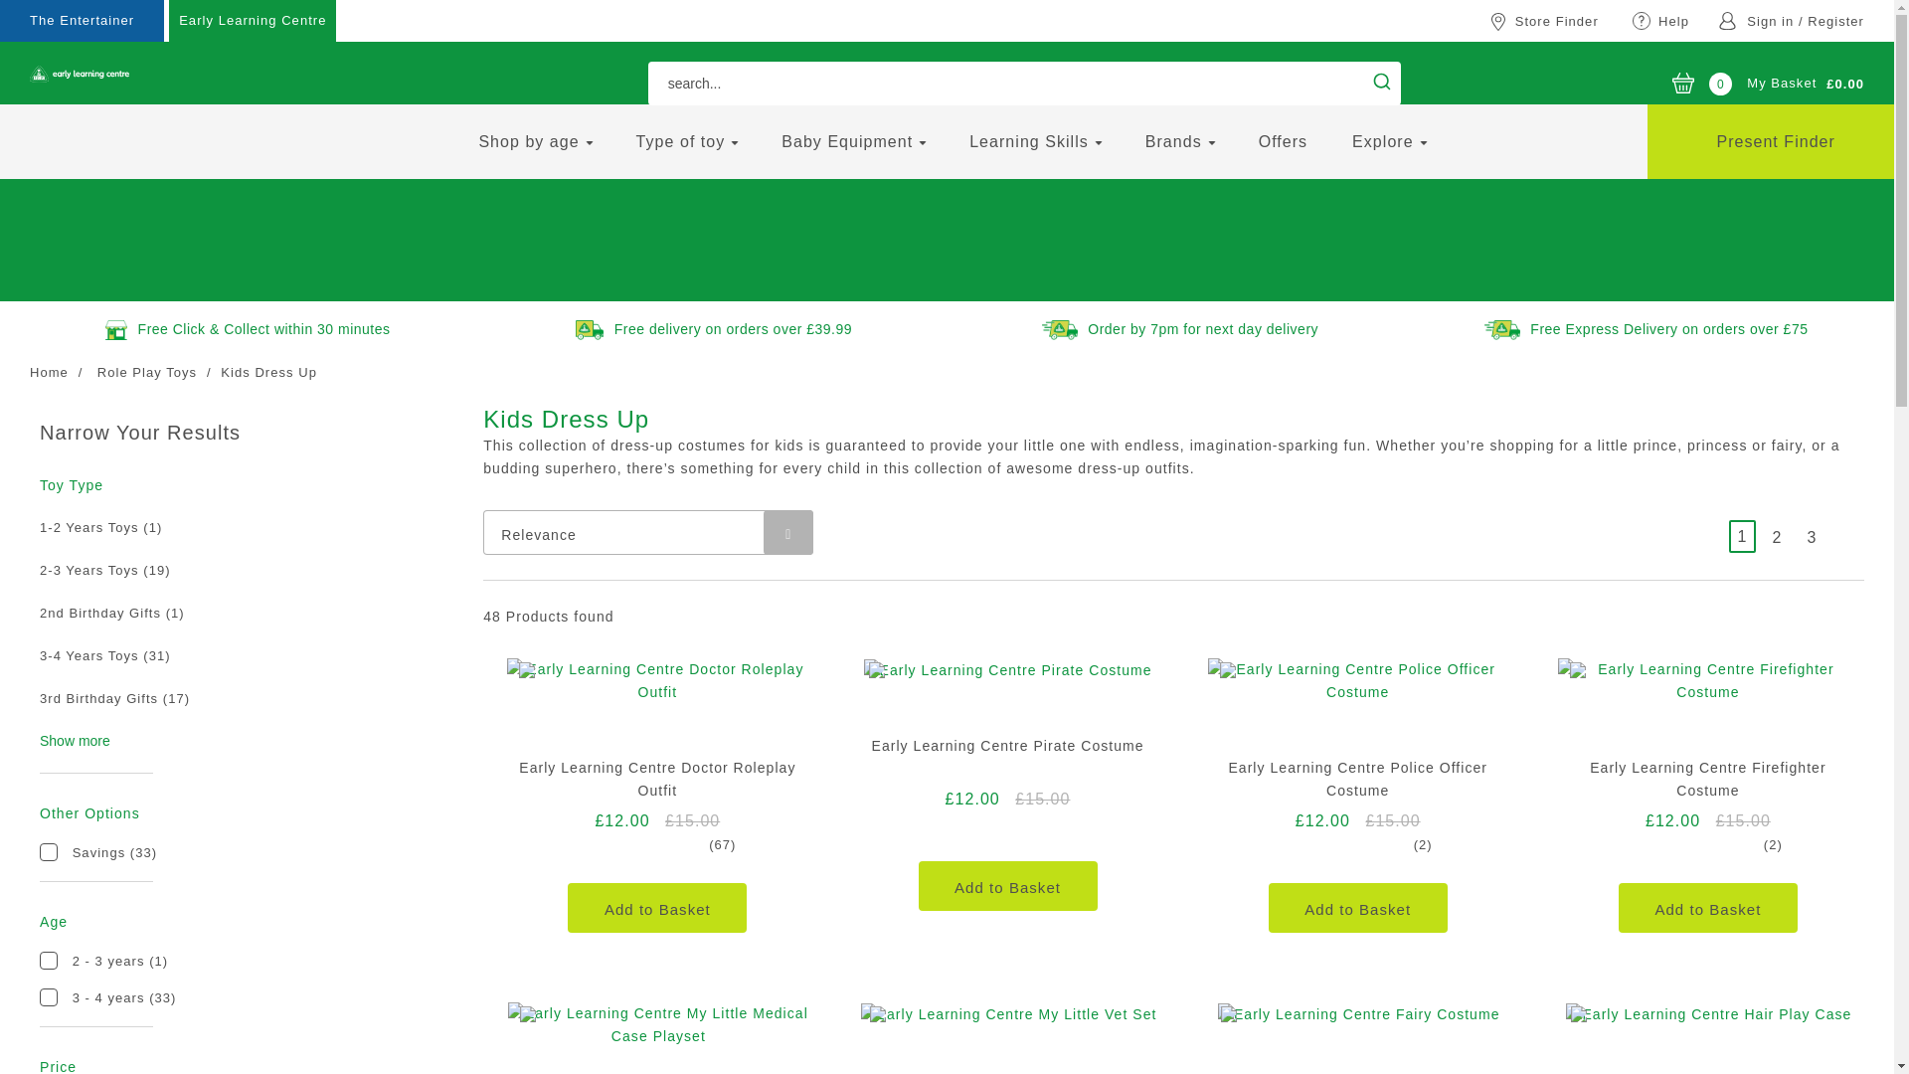 The image size is (1909, 1074). Describe the element at coordinates (253, 21) in the screenshot. I see `Early Learning Centre` at that location.